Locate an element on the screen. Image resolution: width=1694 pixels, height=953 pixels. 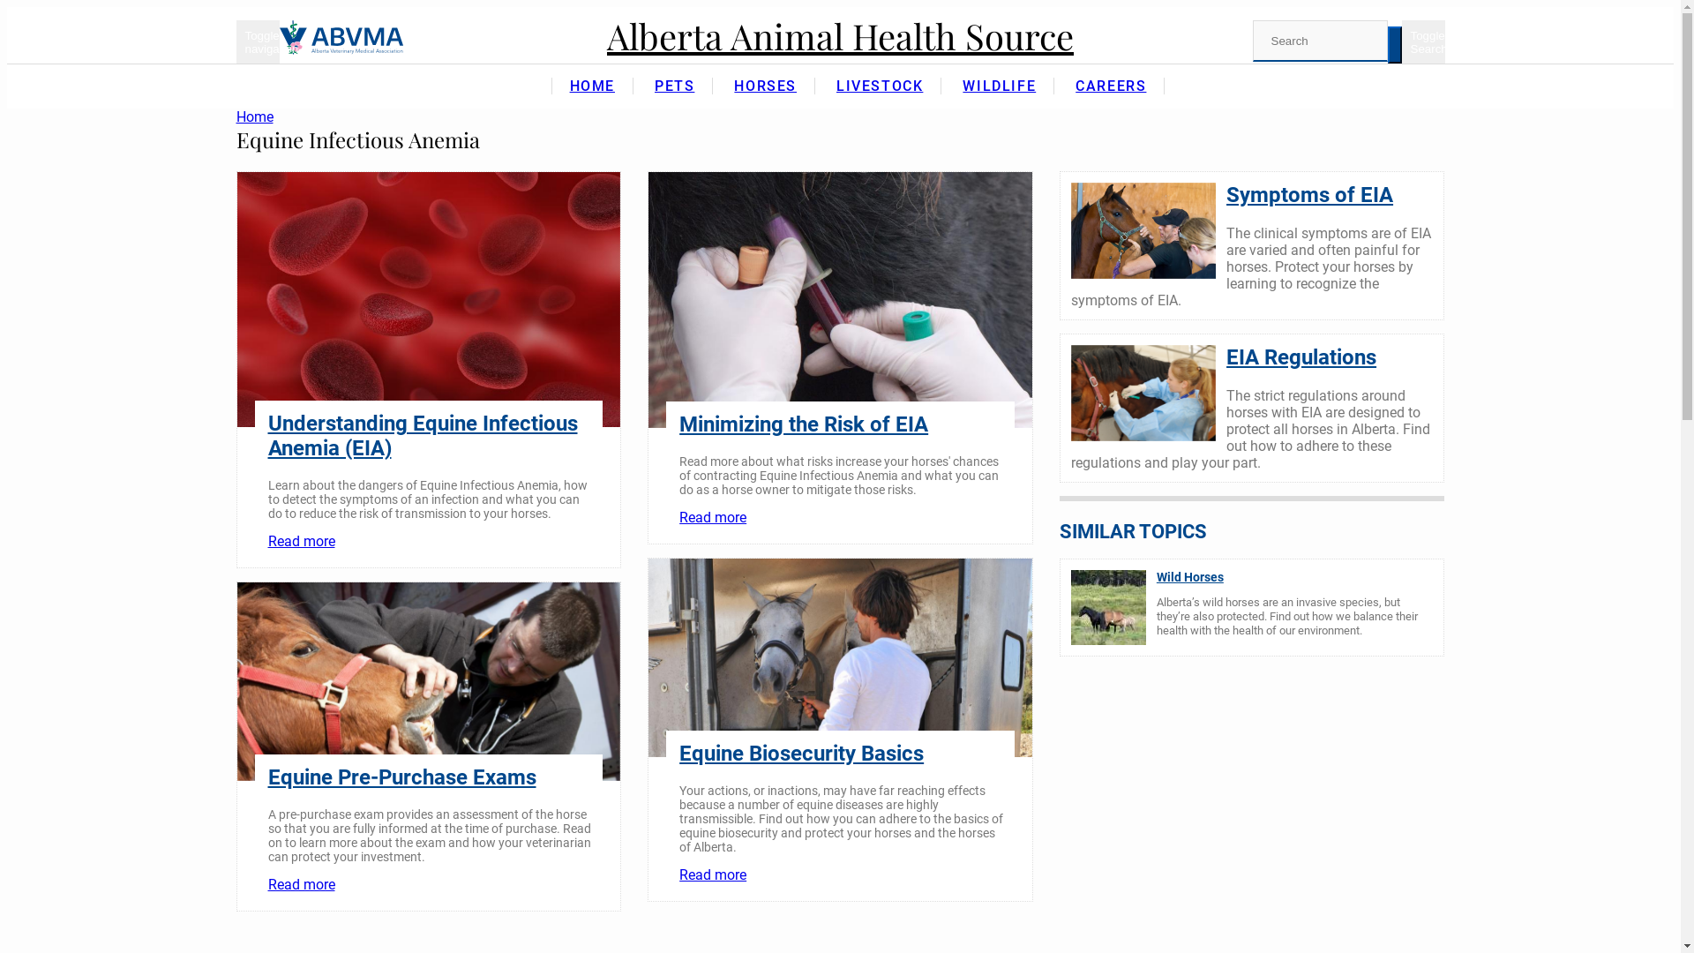
Toggle Search is located at coordinates (1422, 42).